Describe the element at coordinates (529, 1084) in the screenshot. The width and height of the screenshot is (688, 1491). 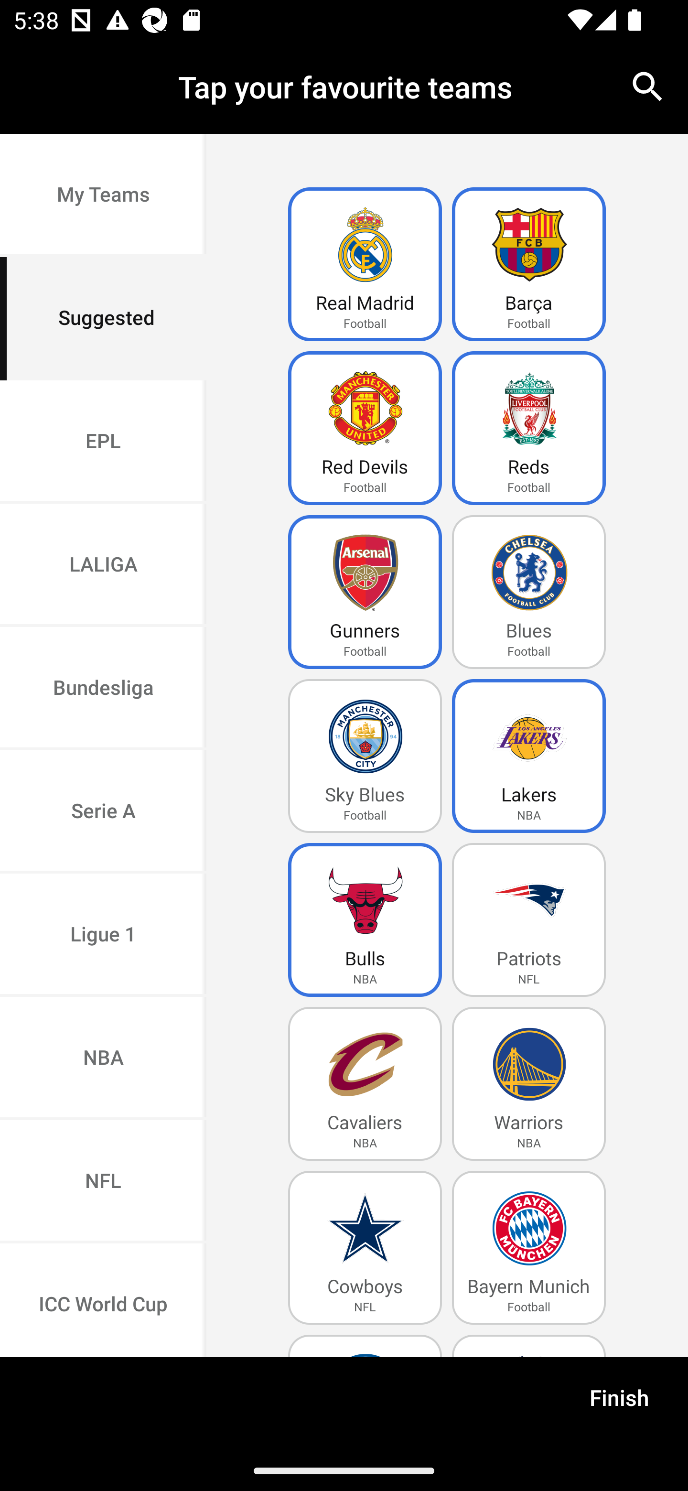
I see `Warriors Warriors NBA` at that location.